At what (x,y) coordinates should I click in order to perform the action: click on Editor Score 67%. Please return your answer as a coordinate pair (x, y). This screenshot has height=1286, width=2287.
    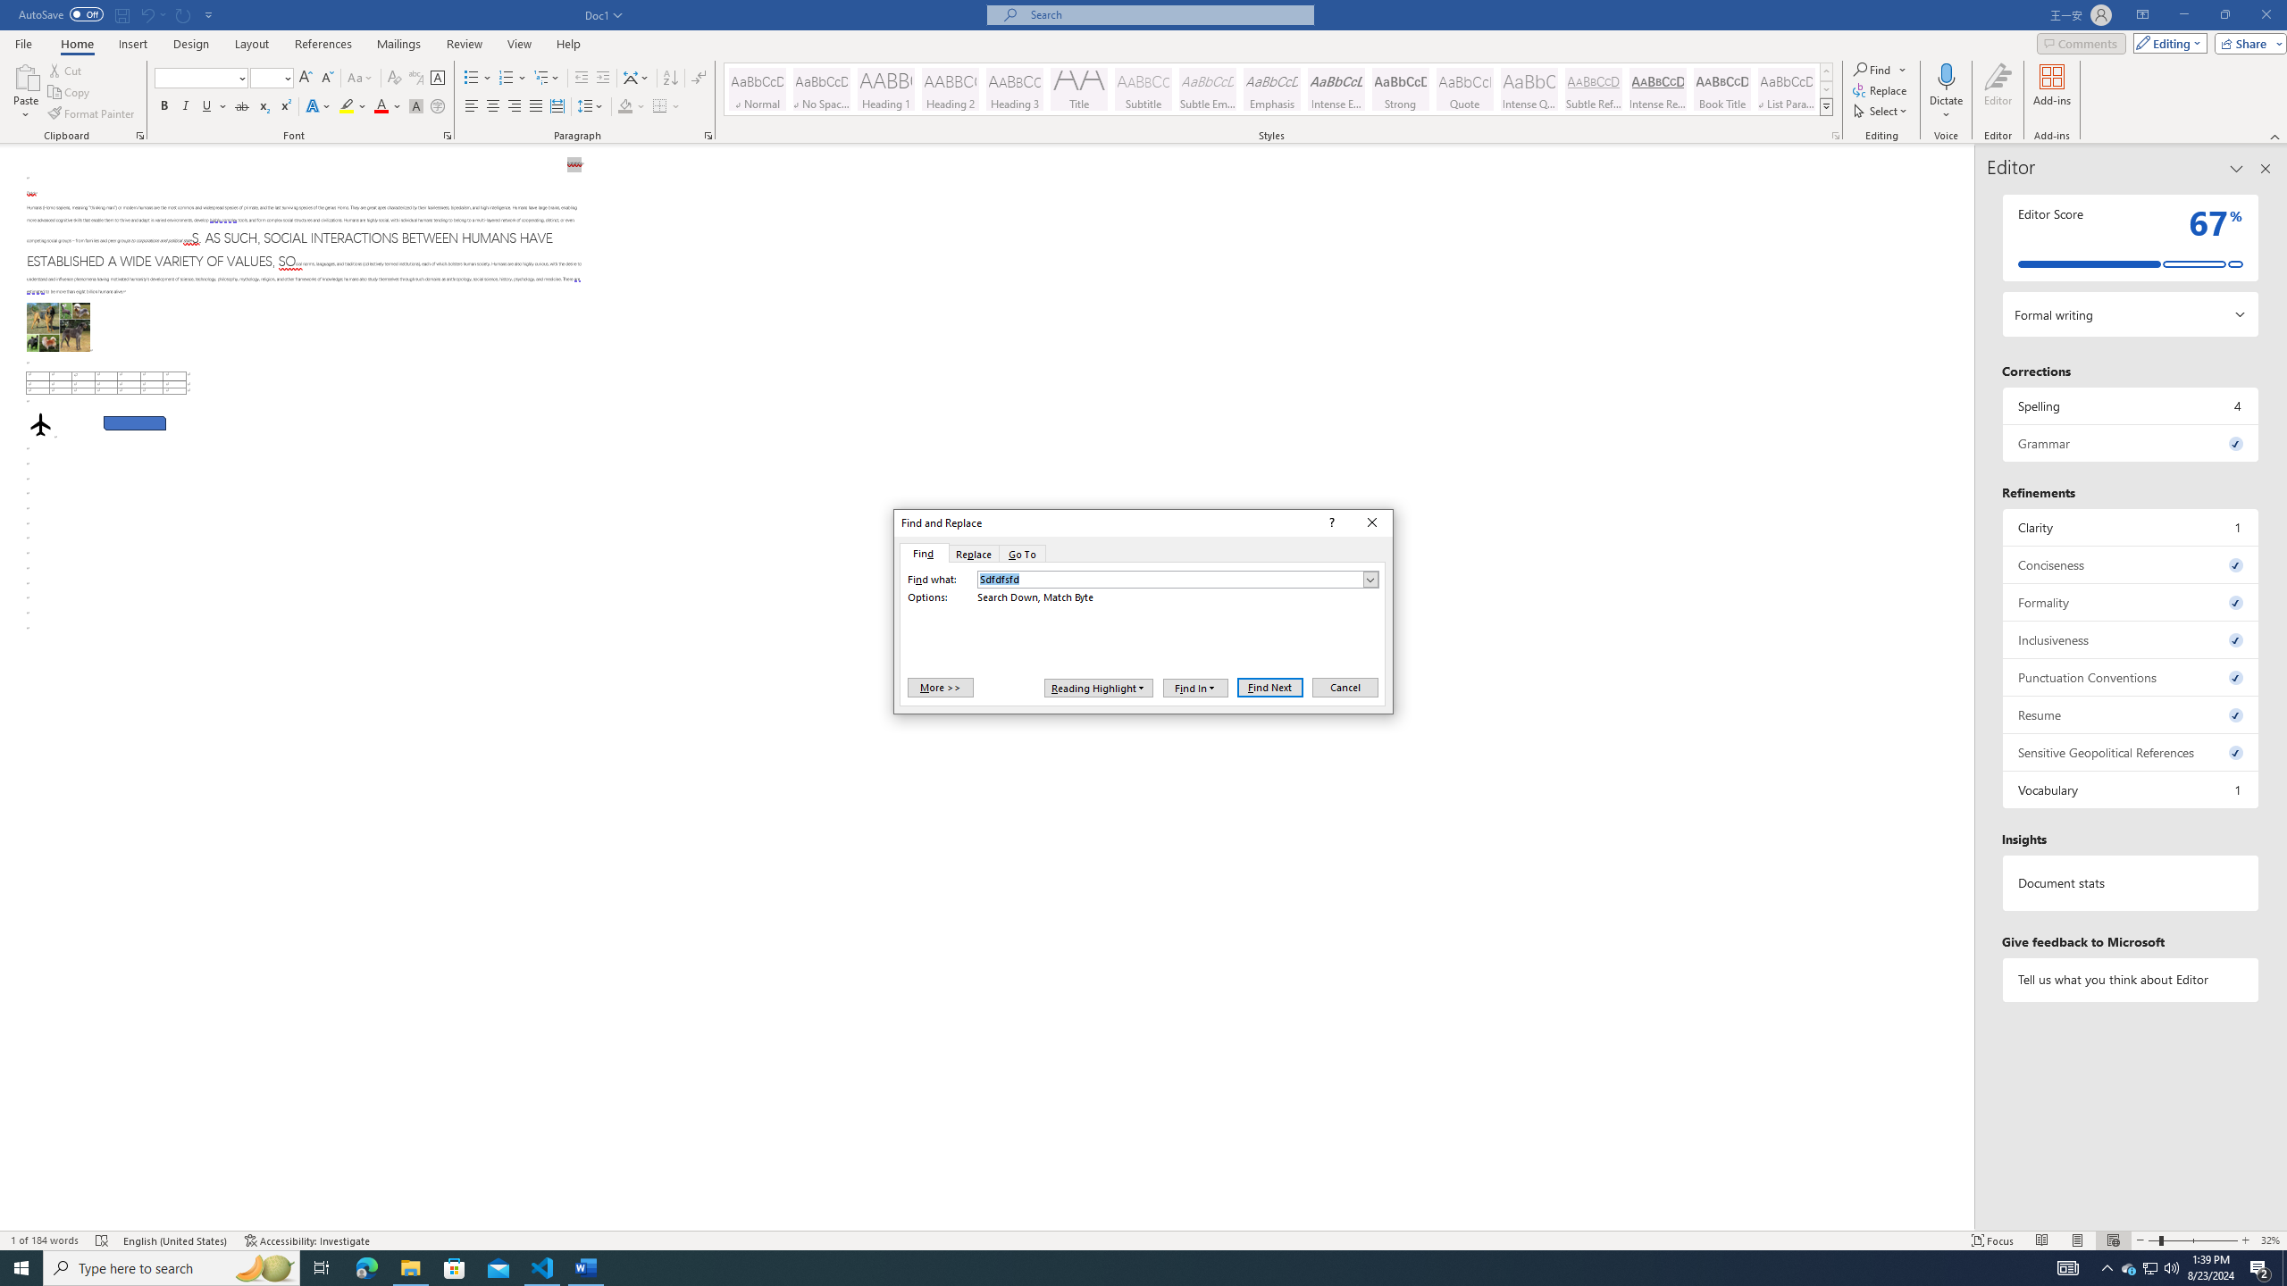
    Looking at the image, I should click on (2132, 238).